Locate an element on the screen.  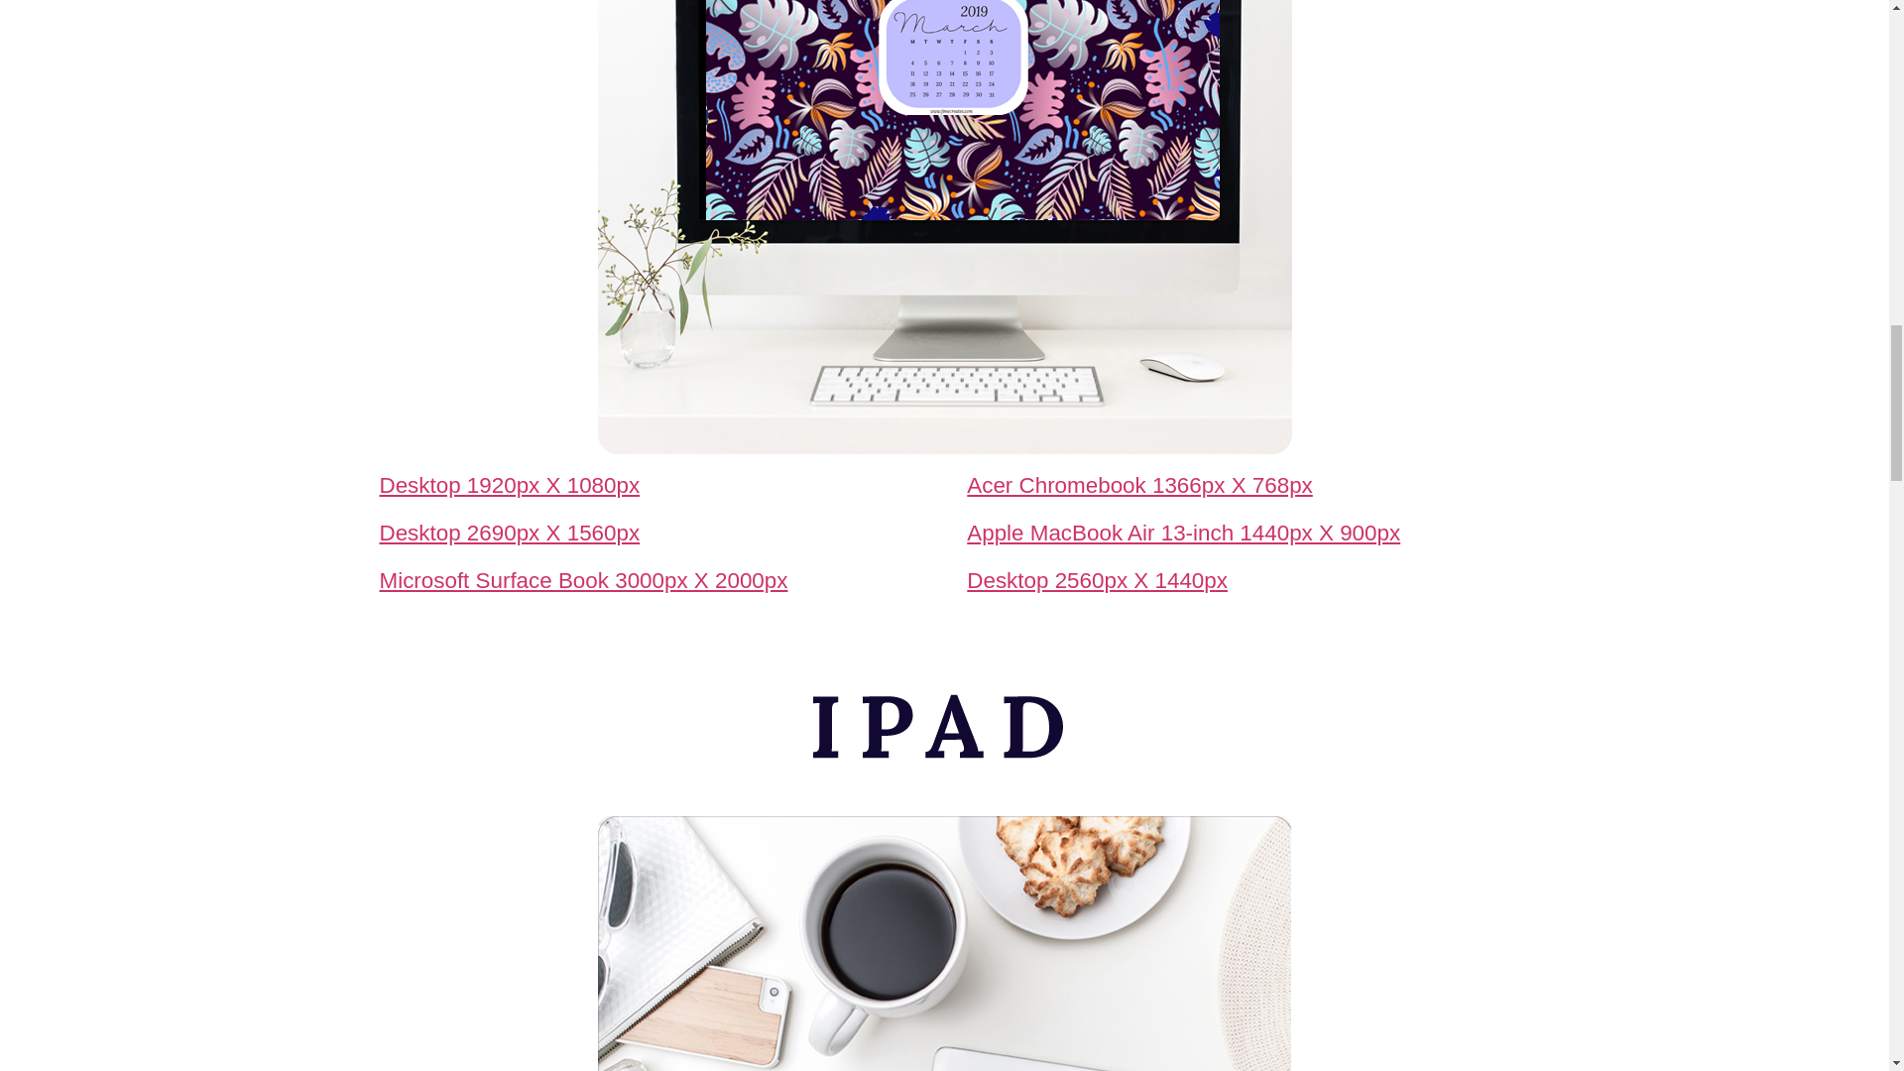
Desktop 2560px X 1440px is located at coordinates (1097, 581).